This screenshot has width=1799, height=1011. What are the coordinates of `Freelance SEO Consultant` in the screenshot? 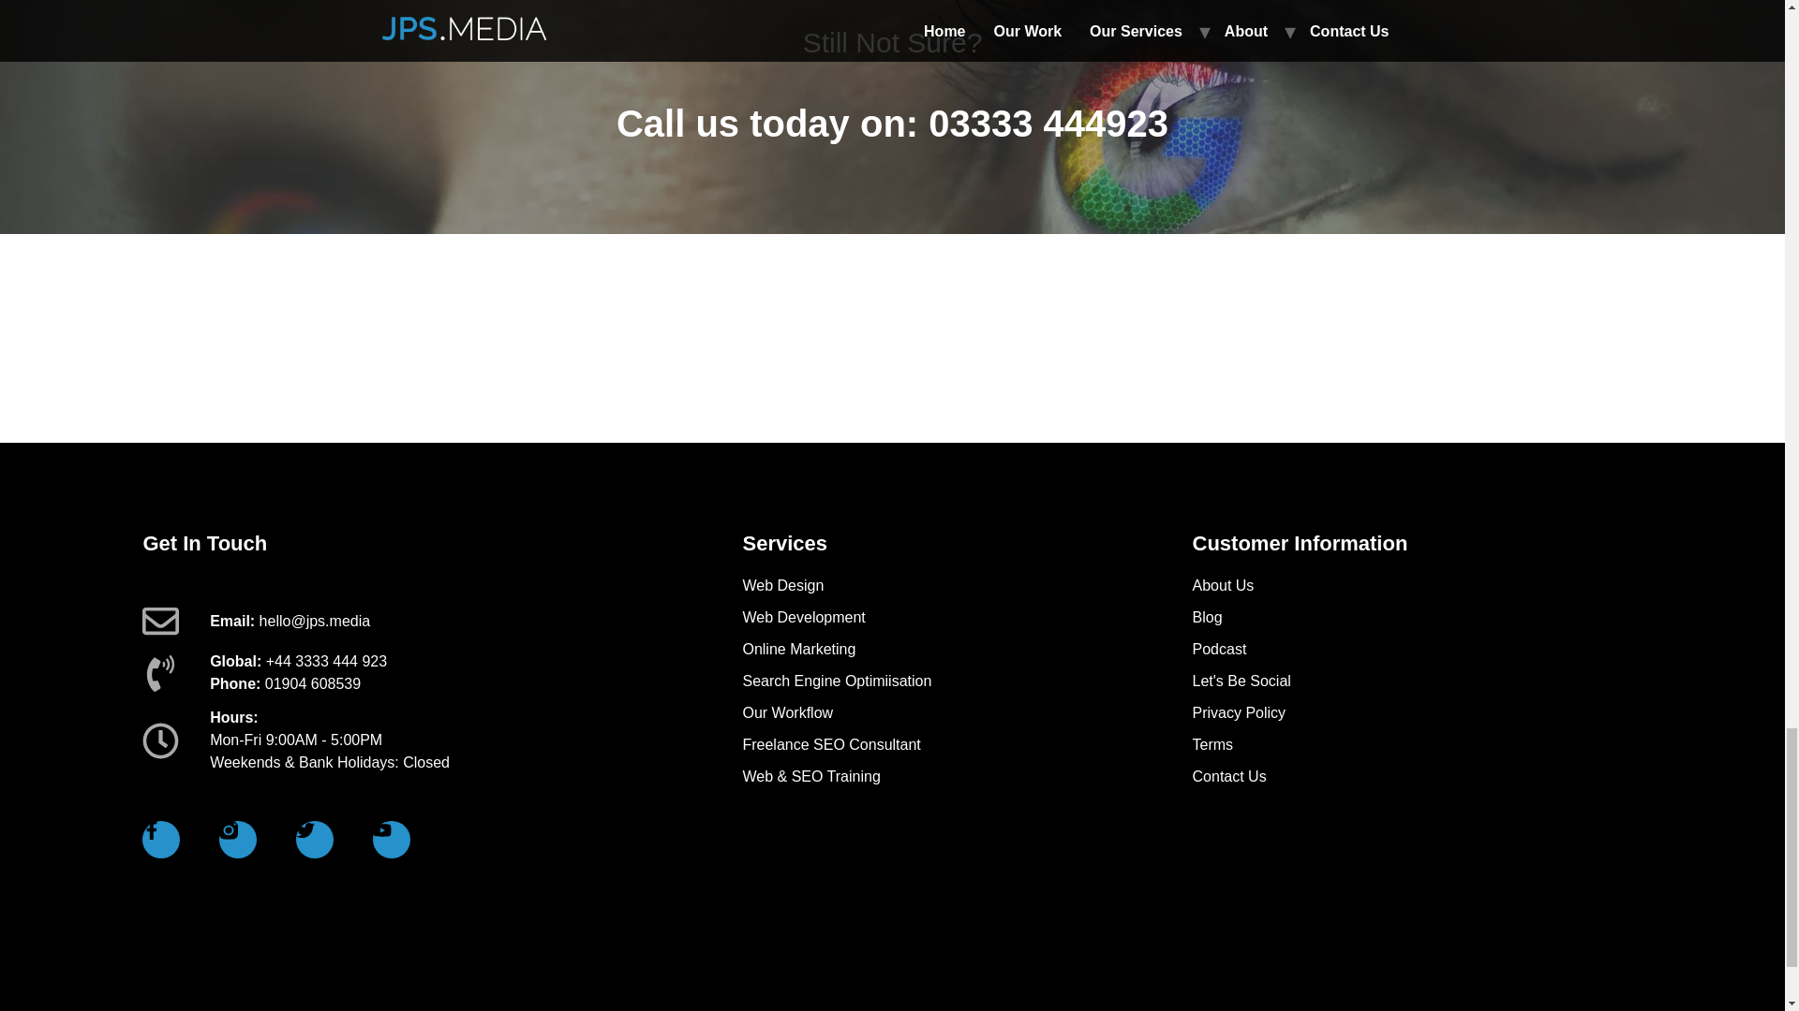 It's located at (966, 745).